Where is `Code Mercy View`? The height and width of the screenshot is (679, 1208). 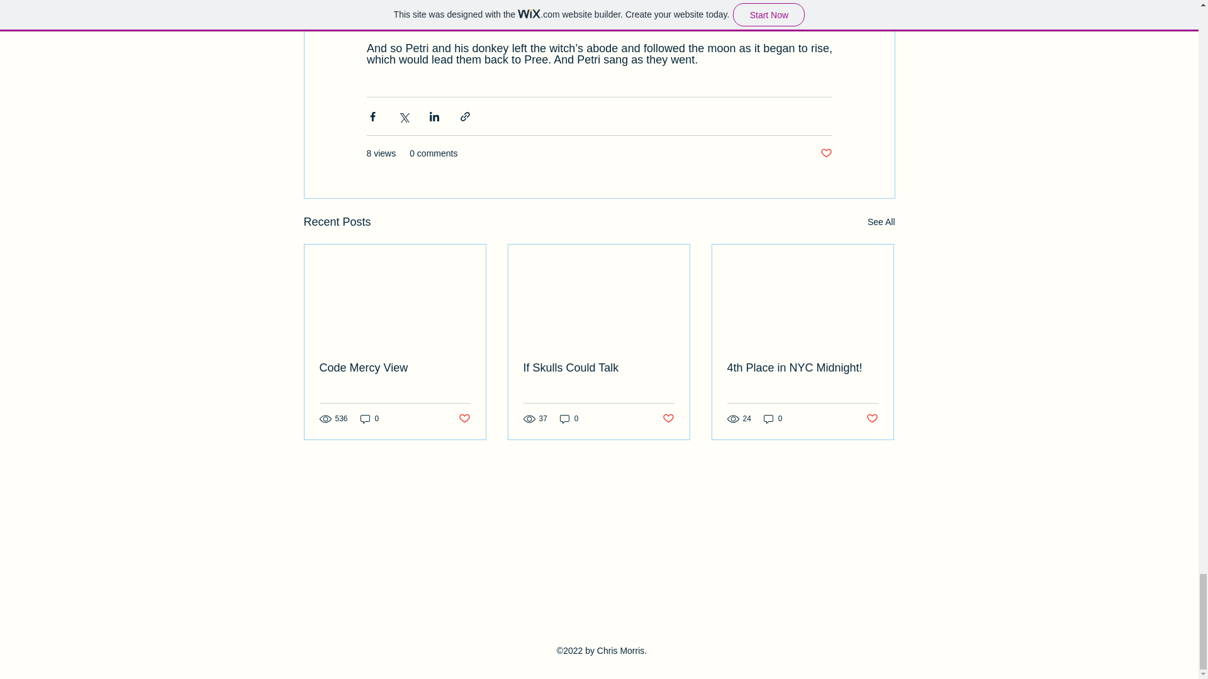 Code Mercy View is located at coordinates (395, 368).